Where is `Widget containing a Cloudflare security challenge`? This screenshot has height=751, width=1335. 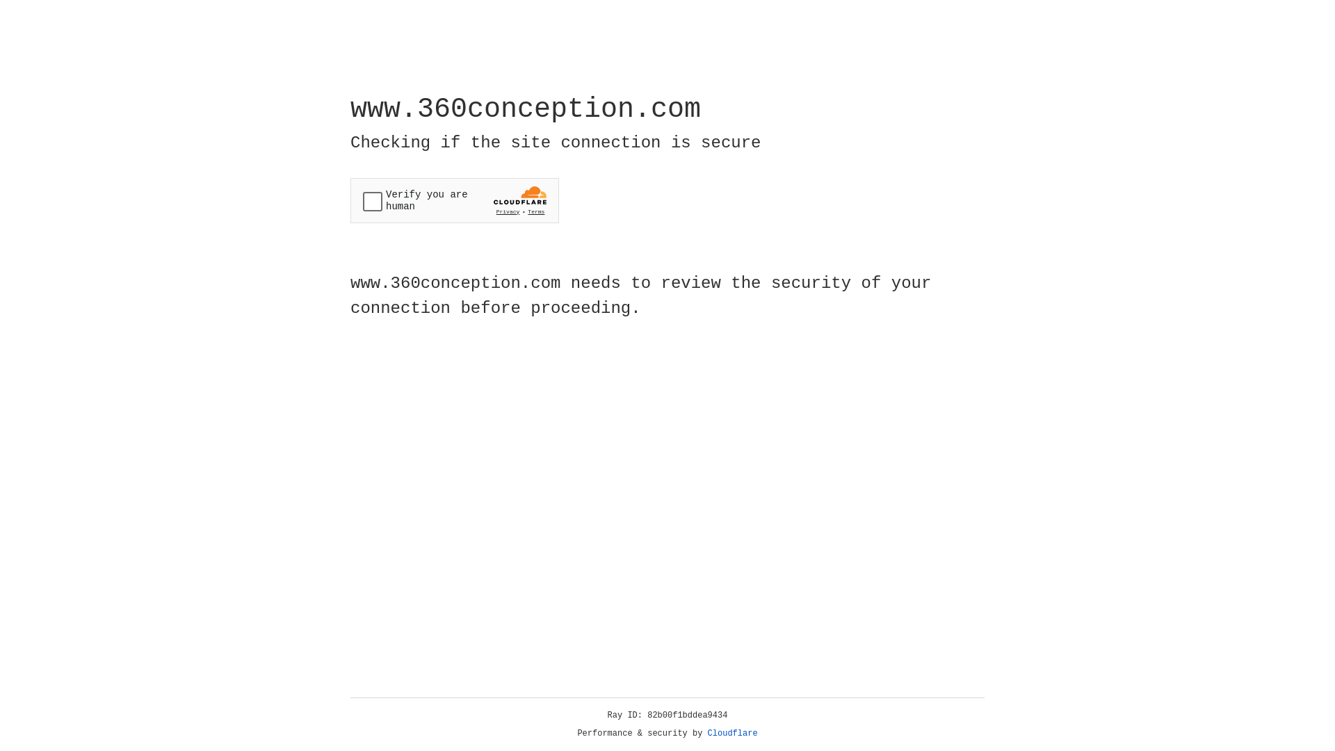 Widget containing a Cloudflare security challenge is located at coordinates (455, 200).